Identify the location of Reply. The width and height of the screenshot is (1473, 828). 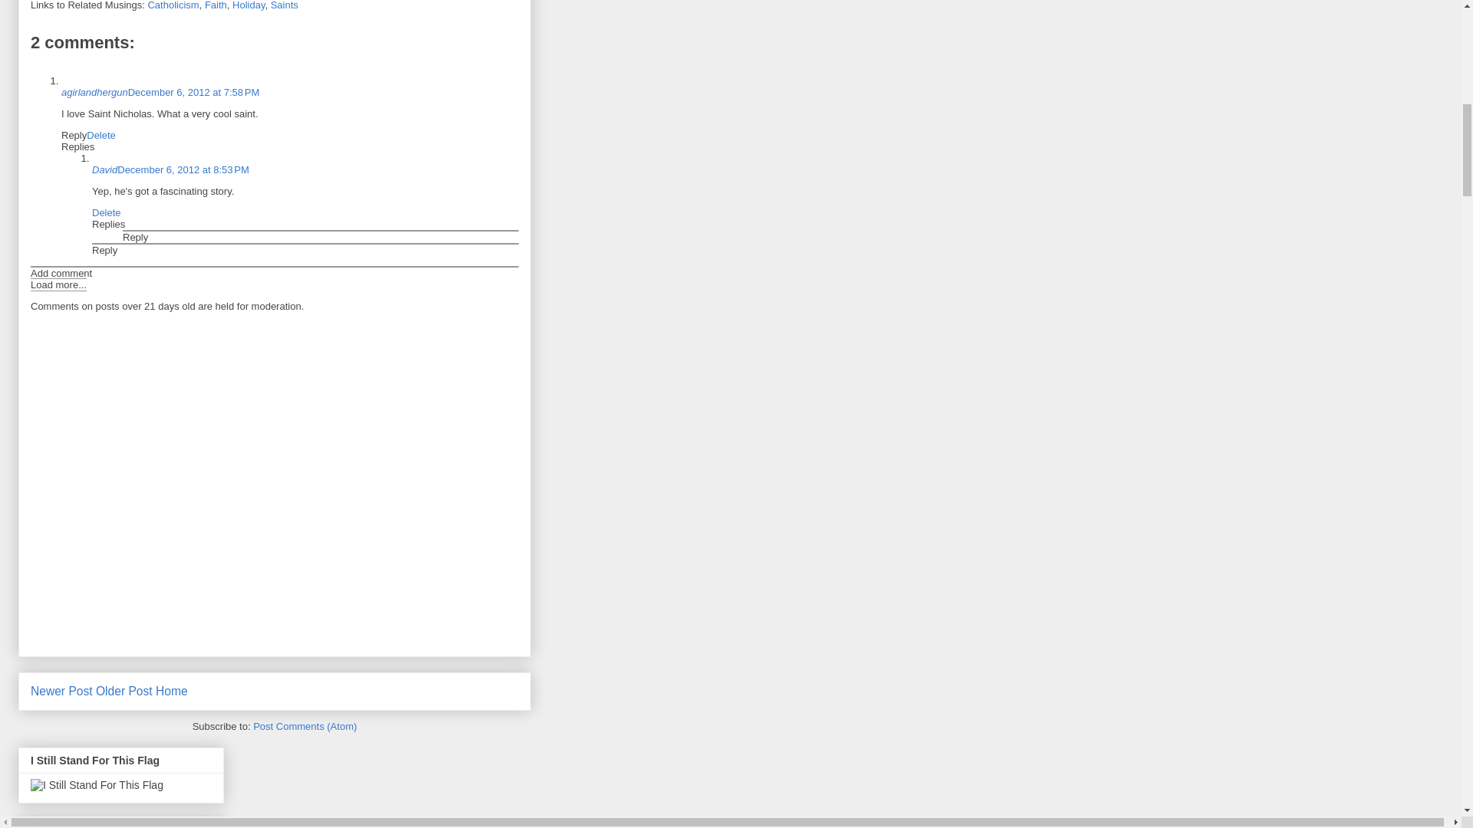
(74, 135).